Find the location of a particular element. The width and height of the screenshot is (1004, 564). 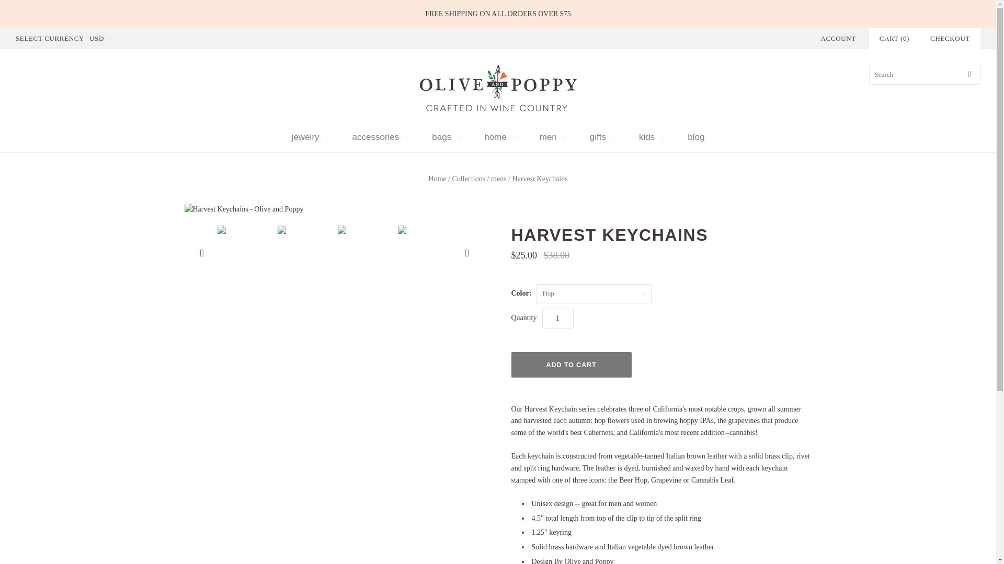

Add to cart is located at coordinates (571, 365).